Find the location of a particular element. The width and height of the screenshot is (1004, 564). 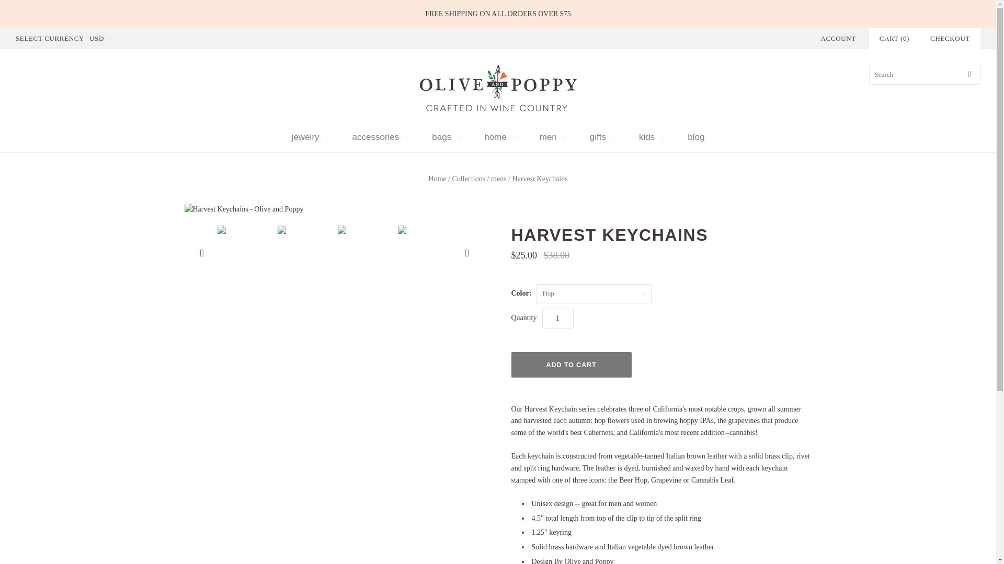

Add to cart is located at coordinates (571, 365).